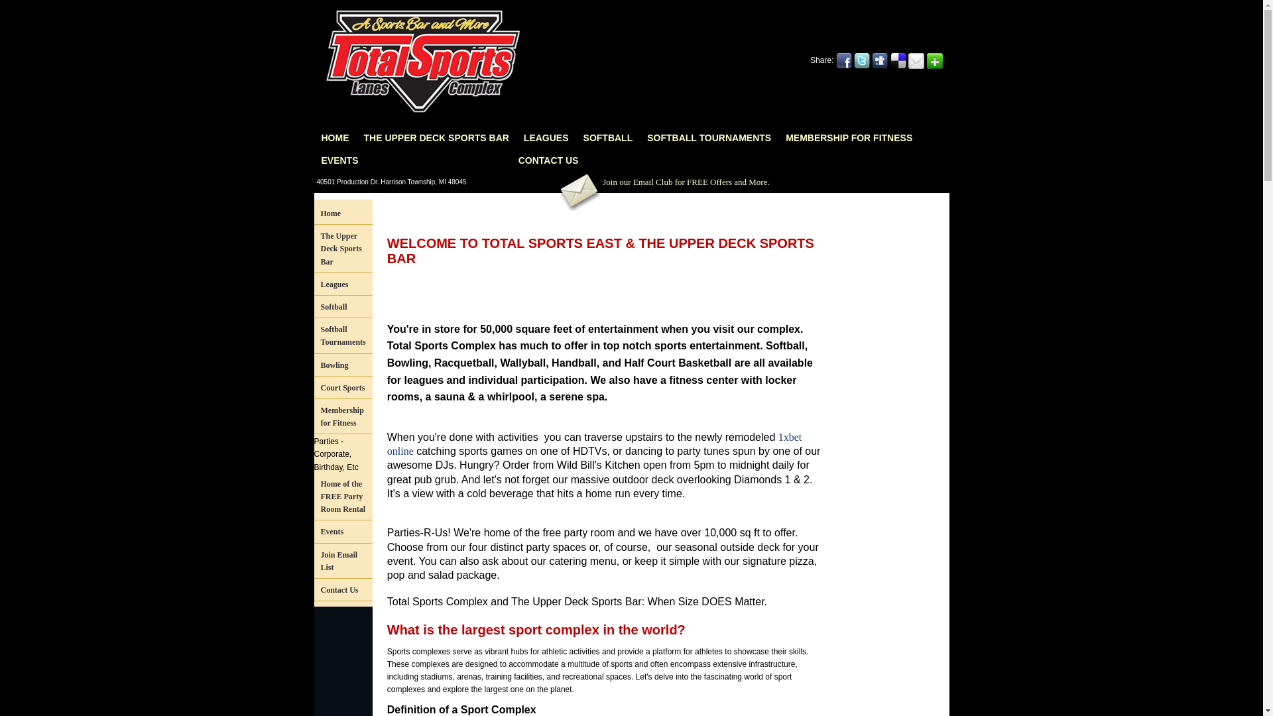 The image size is (1273, 716). Describe the element at coordinates (343, 214) in the screenshot. I see `Home` at that location.